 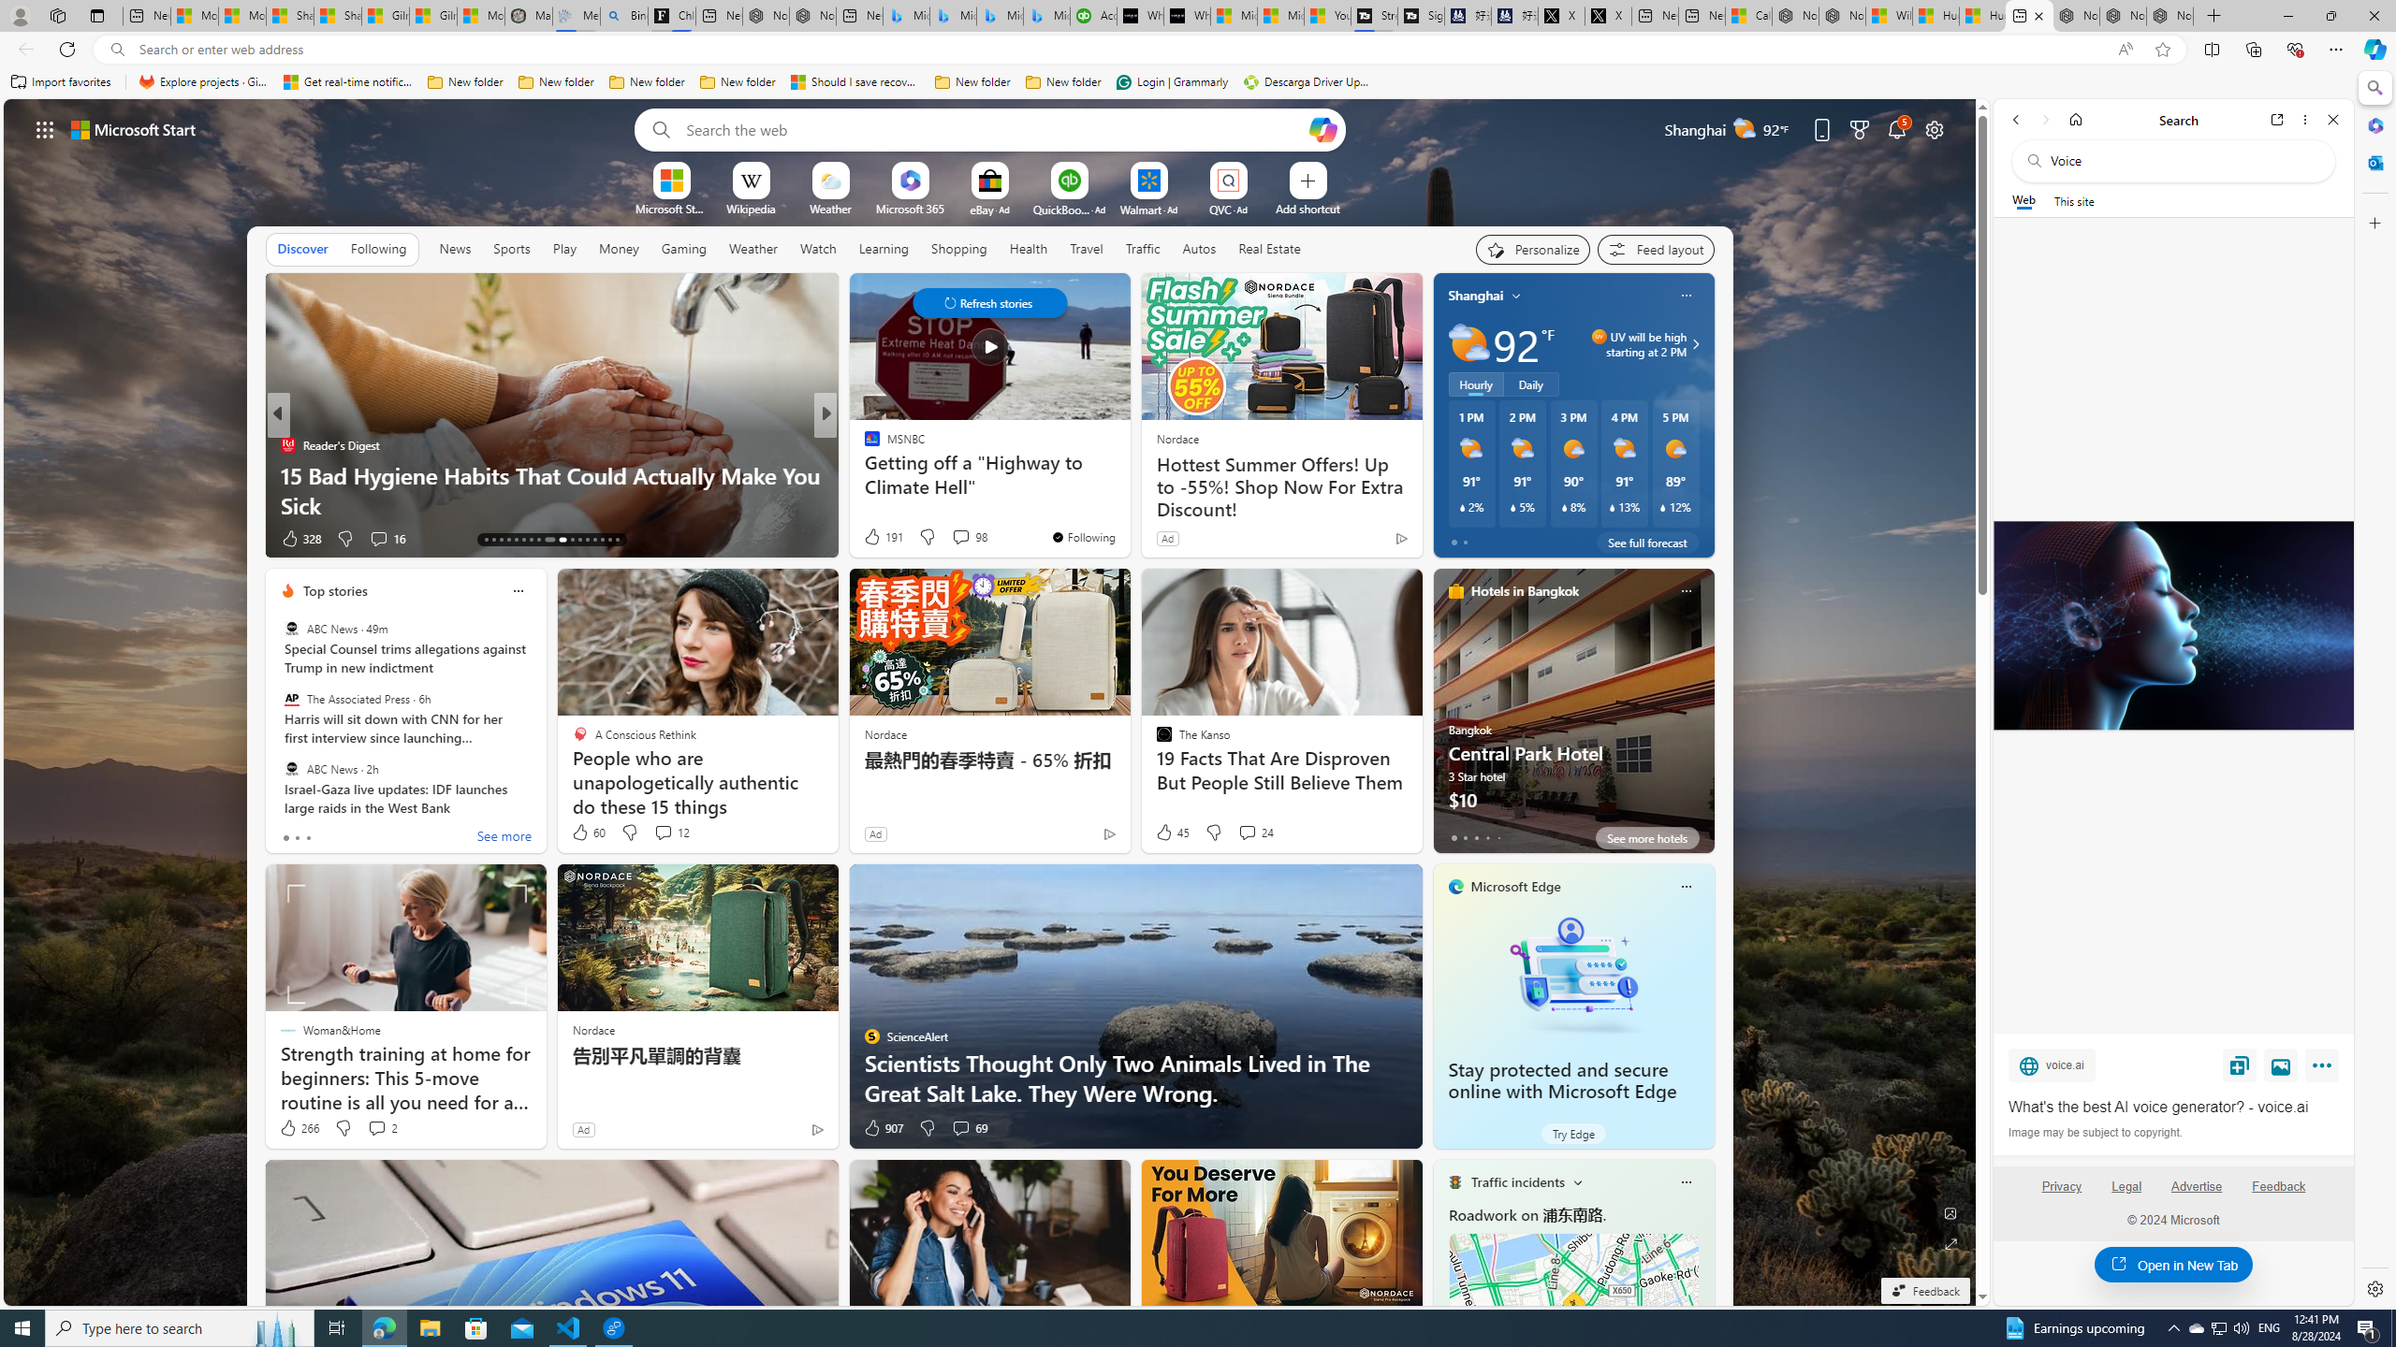 I want to click on The Why Files, so click(x=863, y=445).